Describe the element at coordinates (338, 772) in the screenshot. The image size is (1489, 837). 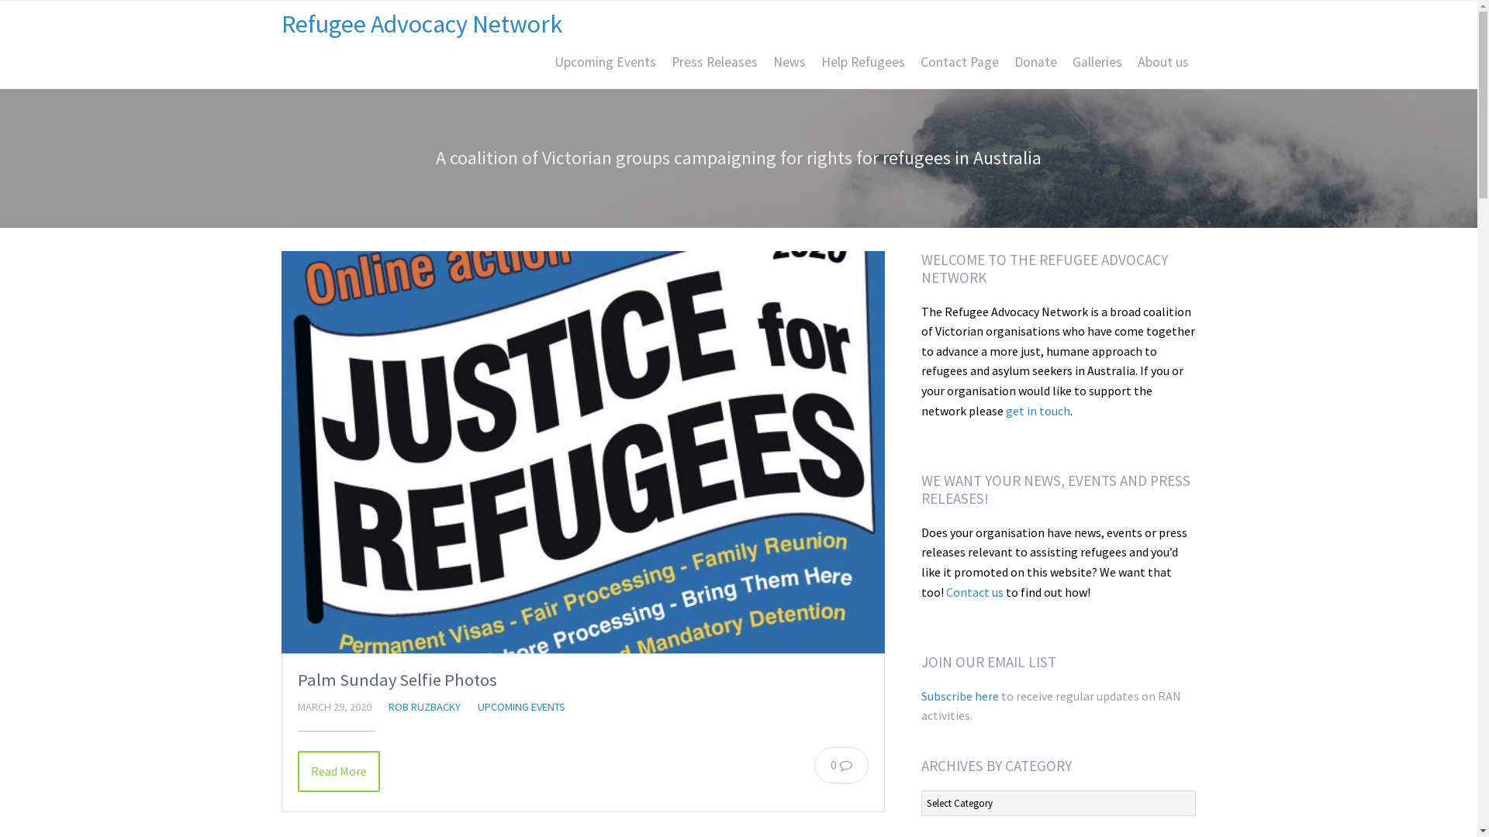
I see `Read More` at that location.